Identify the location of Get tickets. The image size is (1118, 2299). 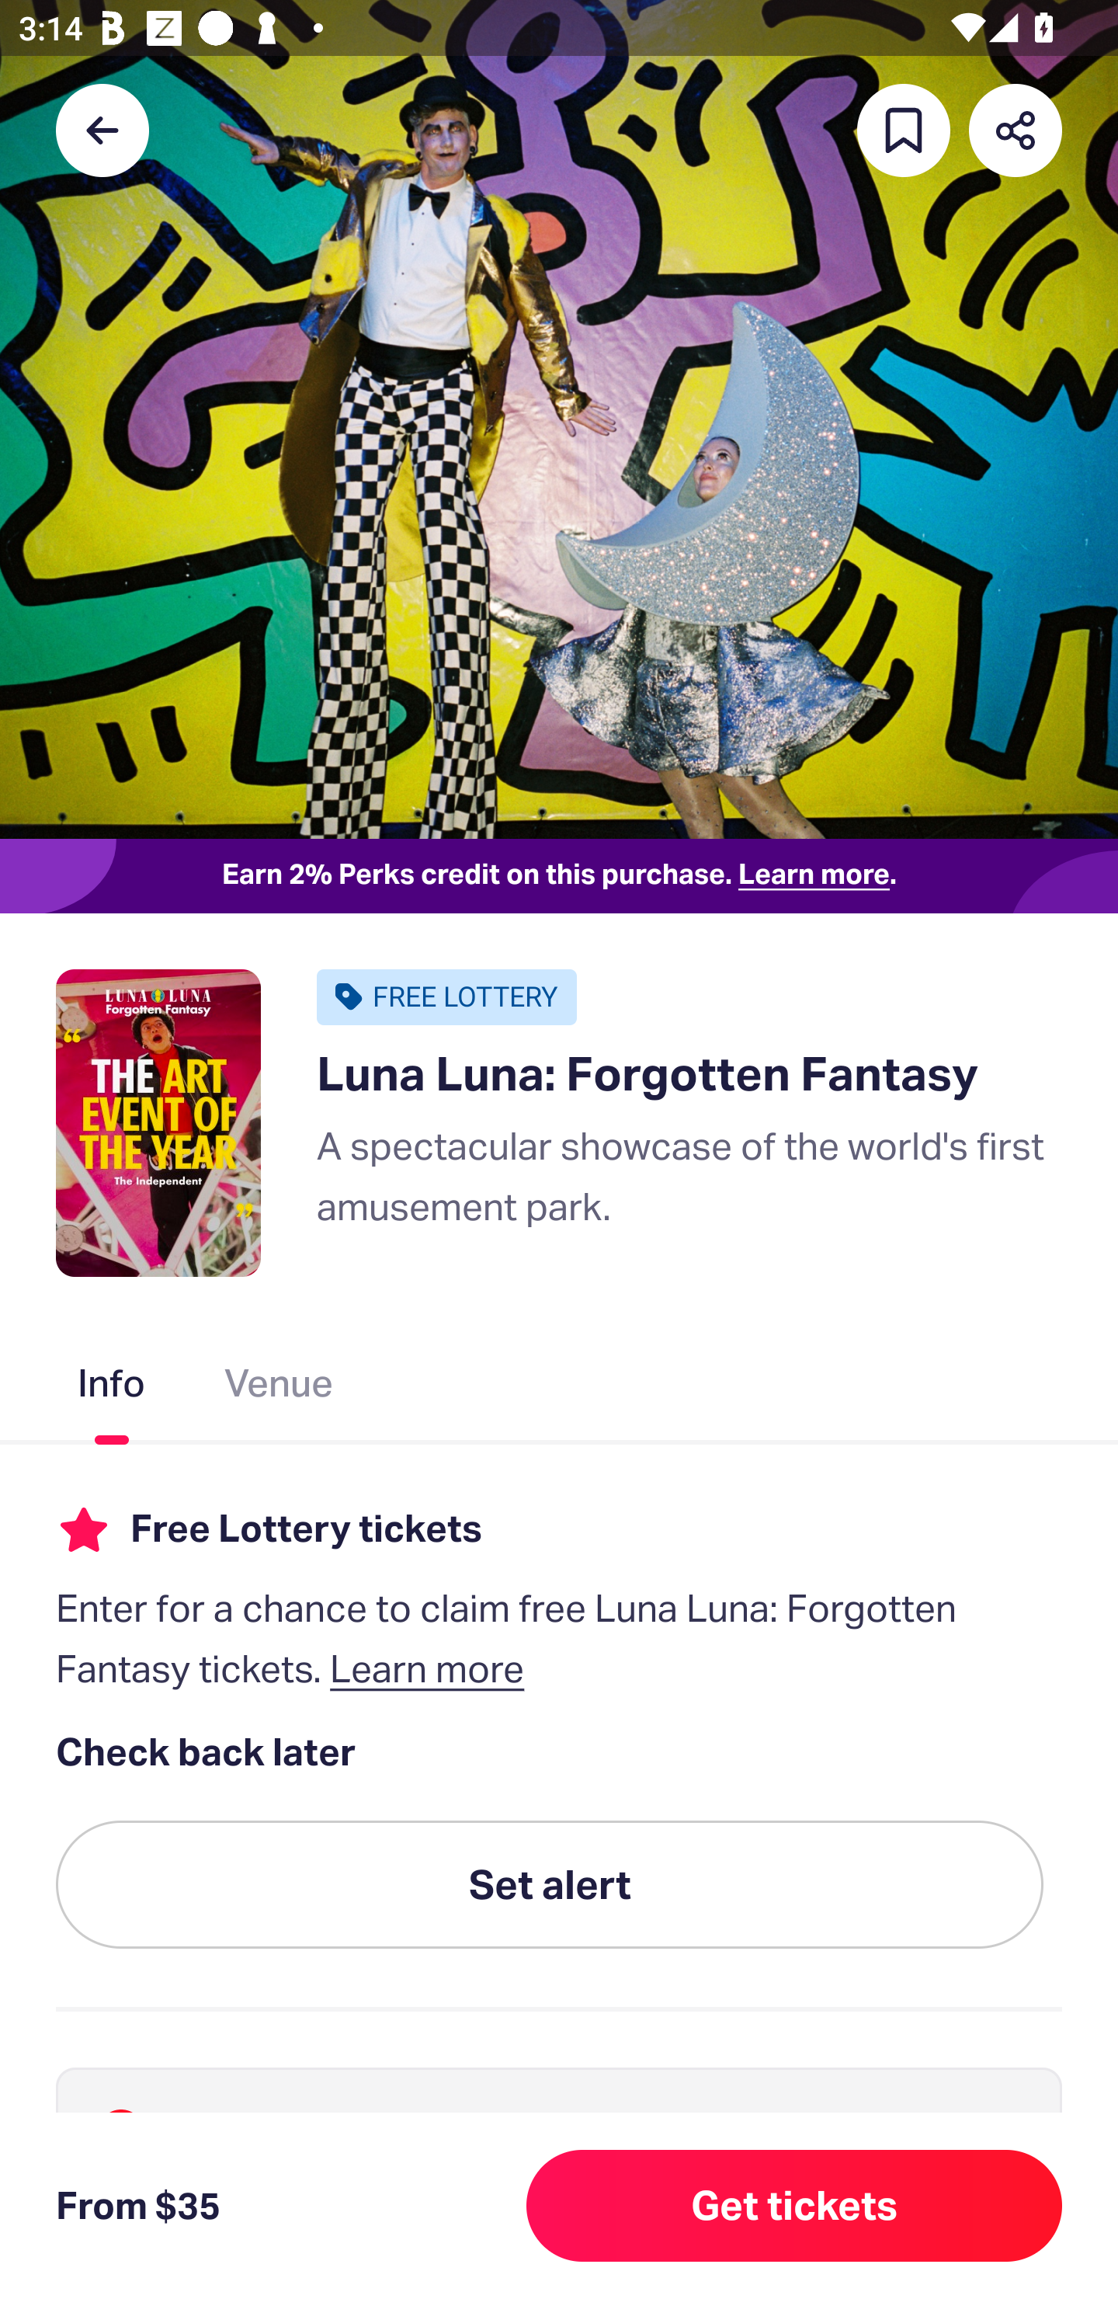
(794, 2206).